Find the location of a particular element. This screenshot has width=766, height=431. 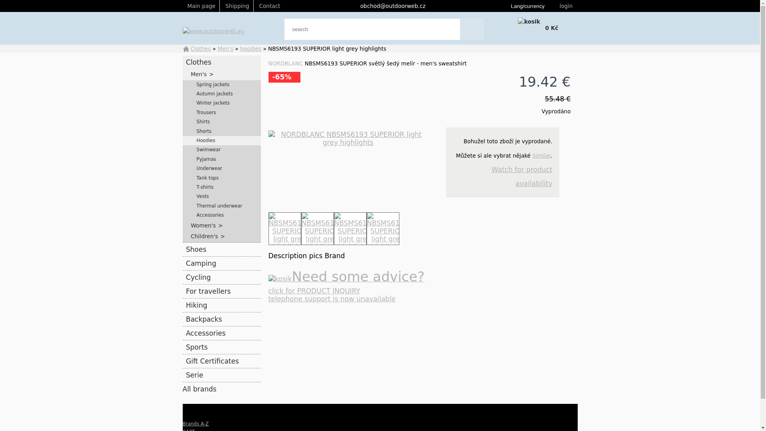

women's is located at coordinates (222, 225).